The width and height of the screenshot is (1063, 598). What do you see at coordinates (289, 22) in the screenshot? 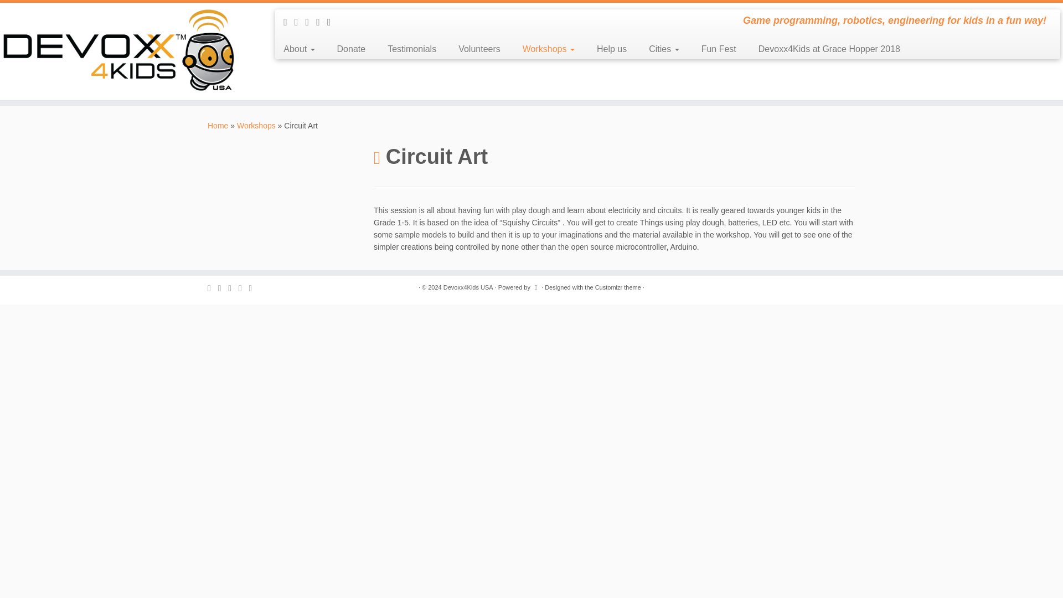
I see `Subscribe to my rss feed` at bounding box center [289, 22].